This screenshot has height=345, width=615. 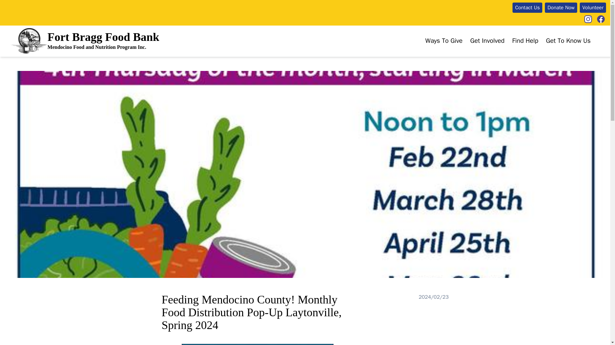 I want to click on Donate Money, so click(x=449, y=48).